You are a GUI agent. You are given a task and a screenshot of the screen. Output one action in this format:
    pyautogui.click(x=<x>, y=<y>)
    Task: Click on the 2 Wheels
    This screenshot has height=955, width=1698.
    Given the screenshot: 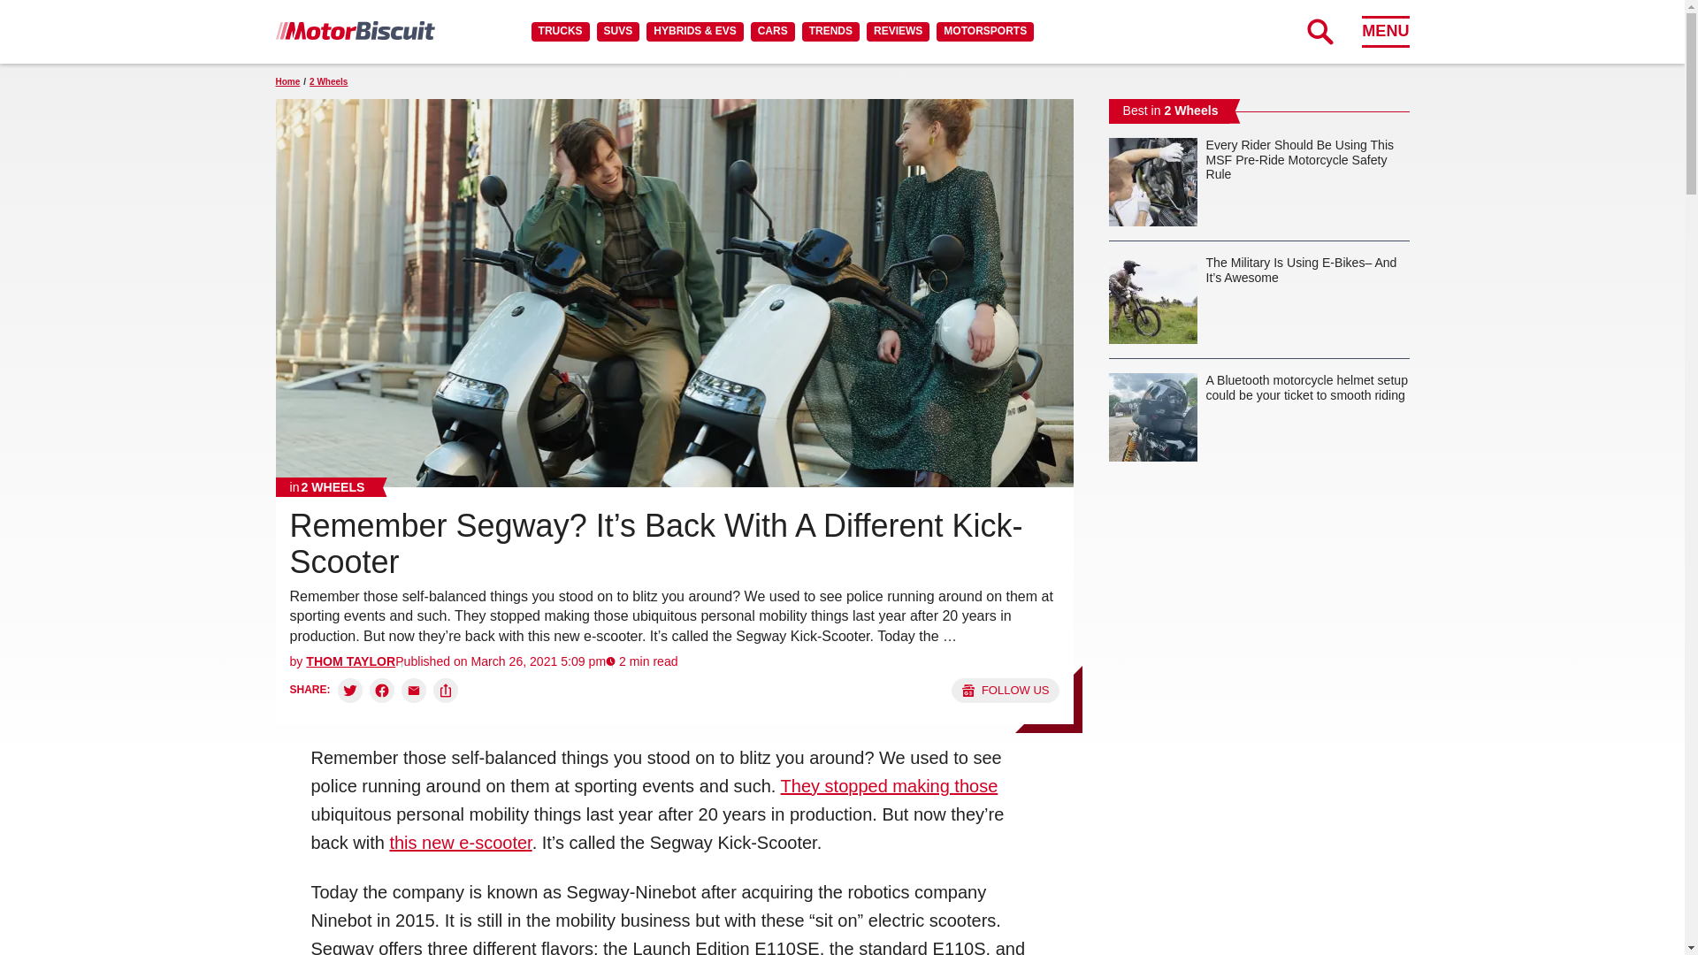 What is the action you would take?
    pyautogui.click(x=327, y=486)
    